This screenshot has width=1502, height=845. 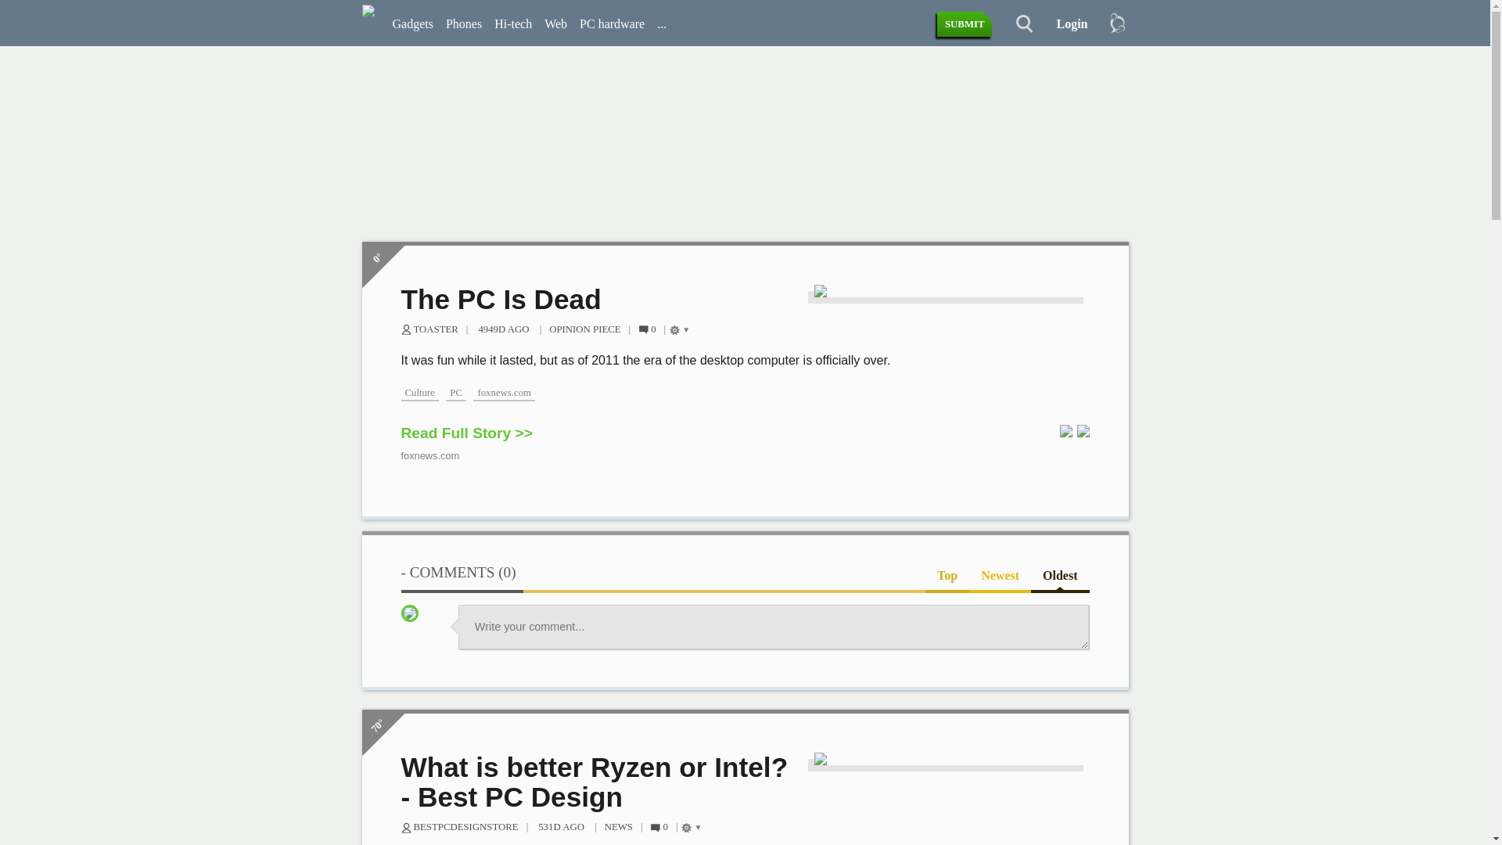 What do you see at coordinates (1015, 24) in the screenshot?
I see `Search` at bounding box center [1015, 24].